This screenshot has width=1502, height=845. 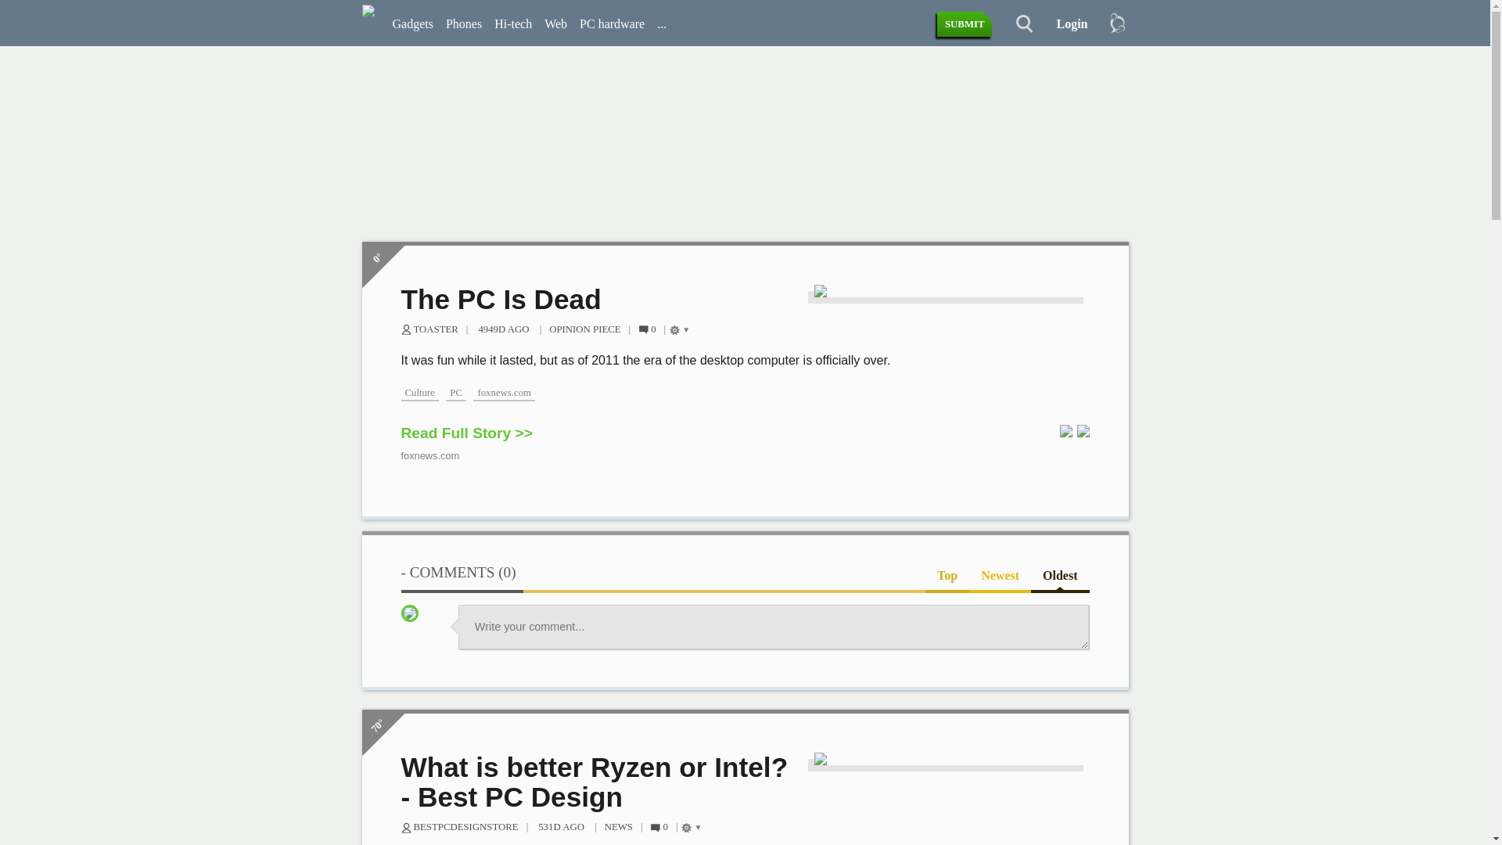 What do you see at coordinates (1015, 24) in the screenshot?
I see `Search` at bounding box center [1015, 24].